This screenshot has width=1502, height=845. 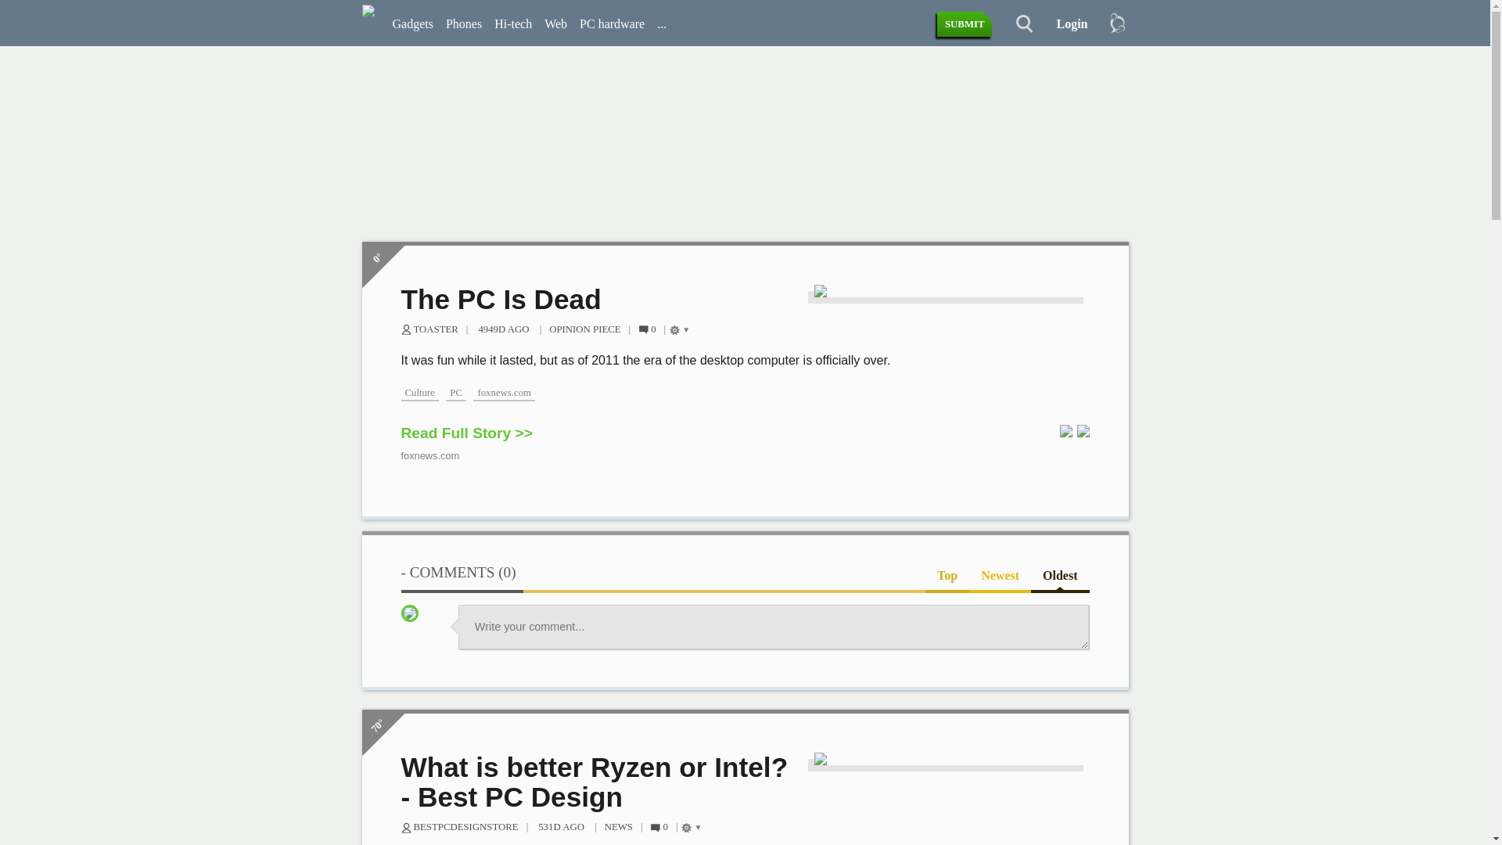 What do you see at coordinates (1015, 24) in the screenshot?
I see `Search` at bounding box center [1015, 24].